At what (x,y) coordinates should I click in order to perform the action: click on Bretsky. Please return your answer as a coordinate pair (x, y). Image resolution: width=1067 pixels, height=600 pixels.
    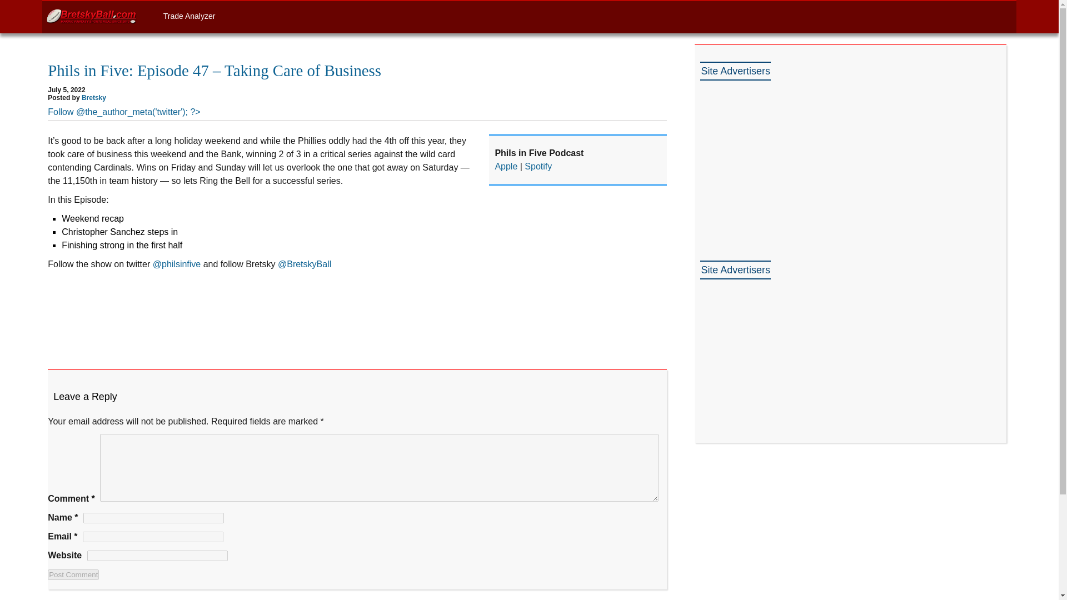
    Looking at the image, I should click on (93, 97).